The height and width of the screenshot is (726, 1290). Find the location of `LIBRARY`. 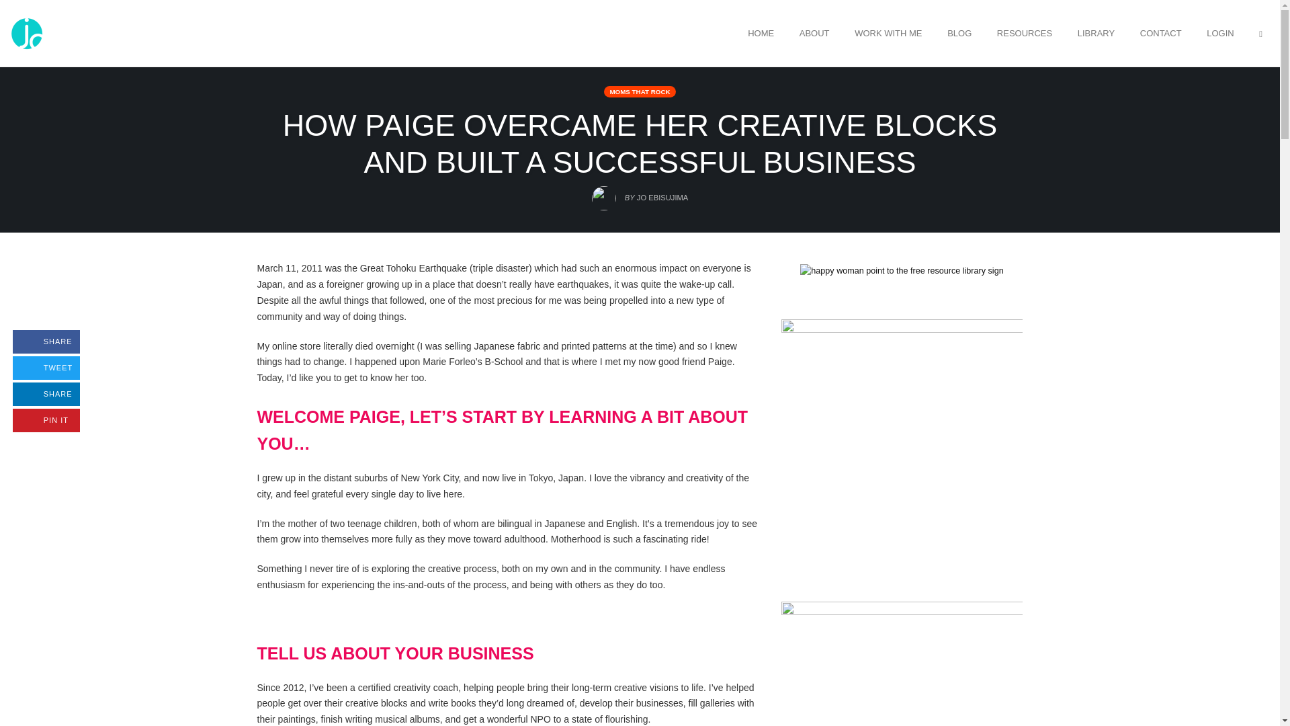

LIBRARY is located at coordinates (1096, 33).